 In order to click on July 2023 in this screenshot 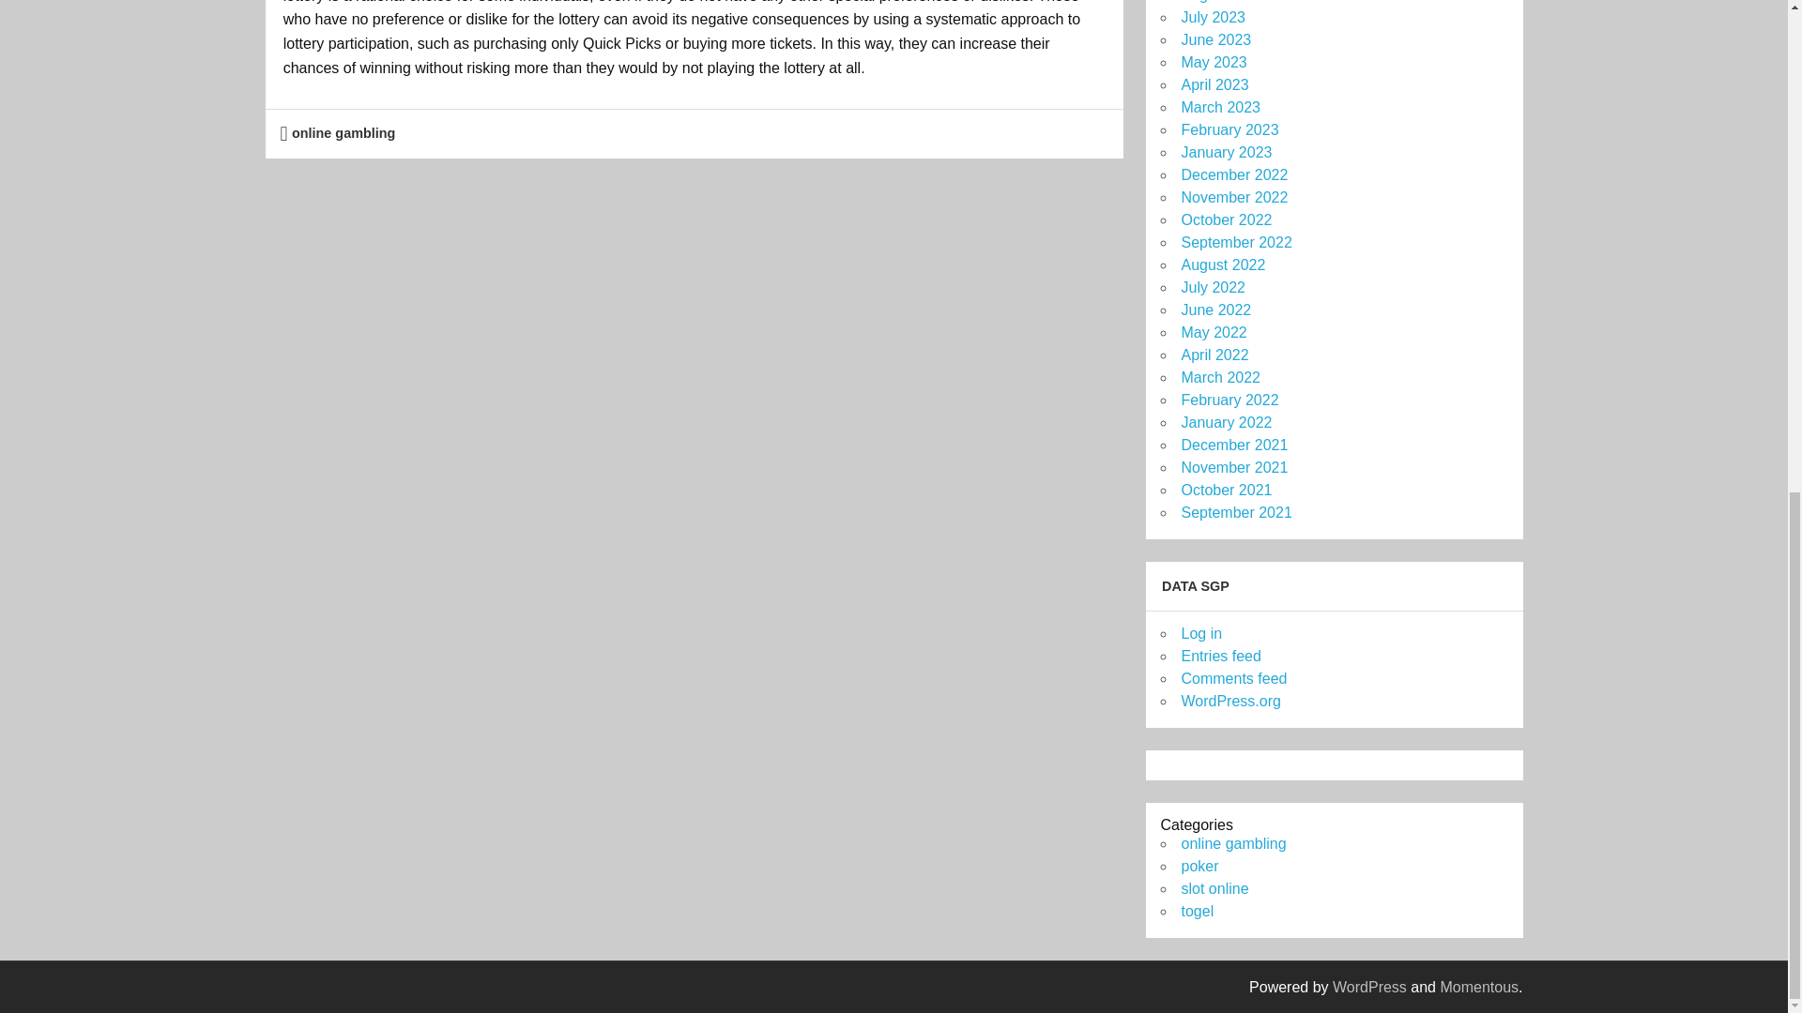, I will do `click(1213, 17)`.